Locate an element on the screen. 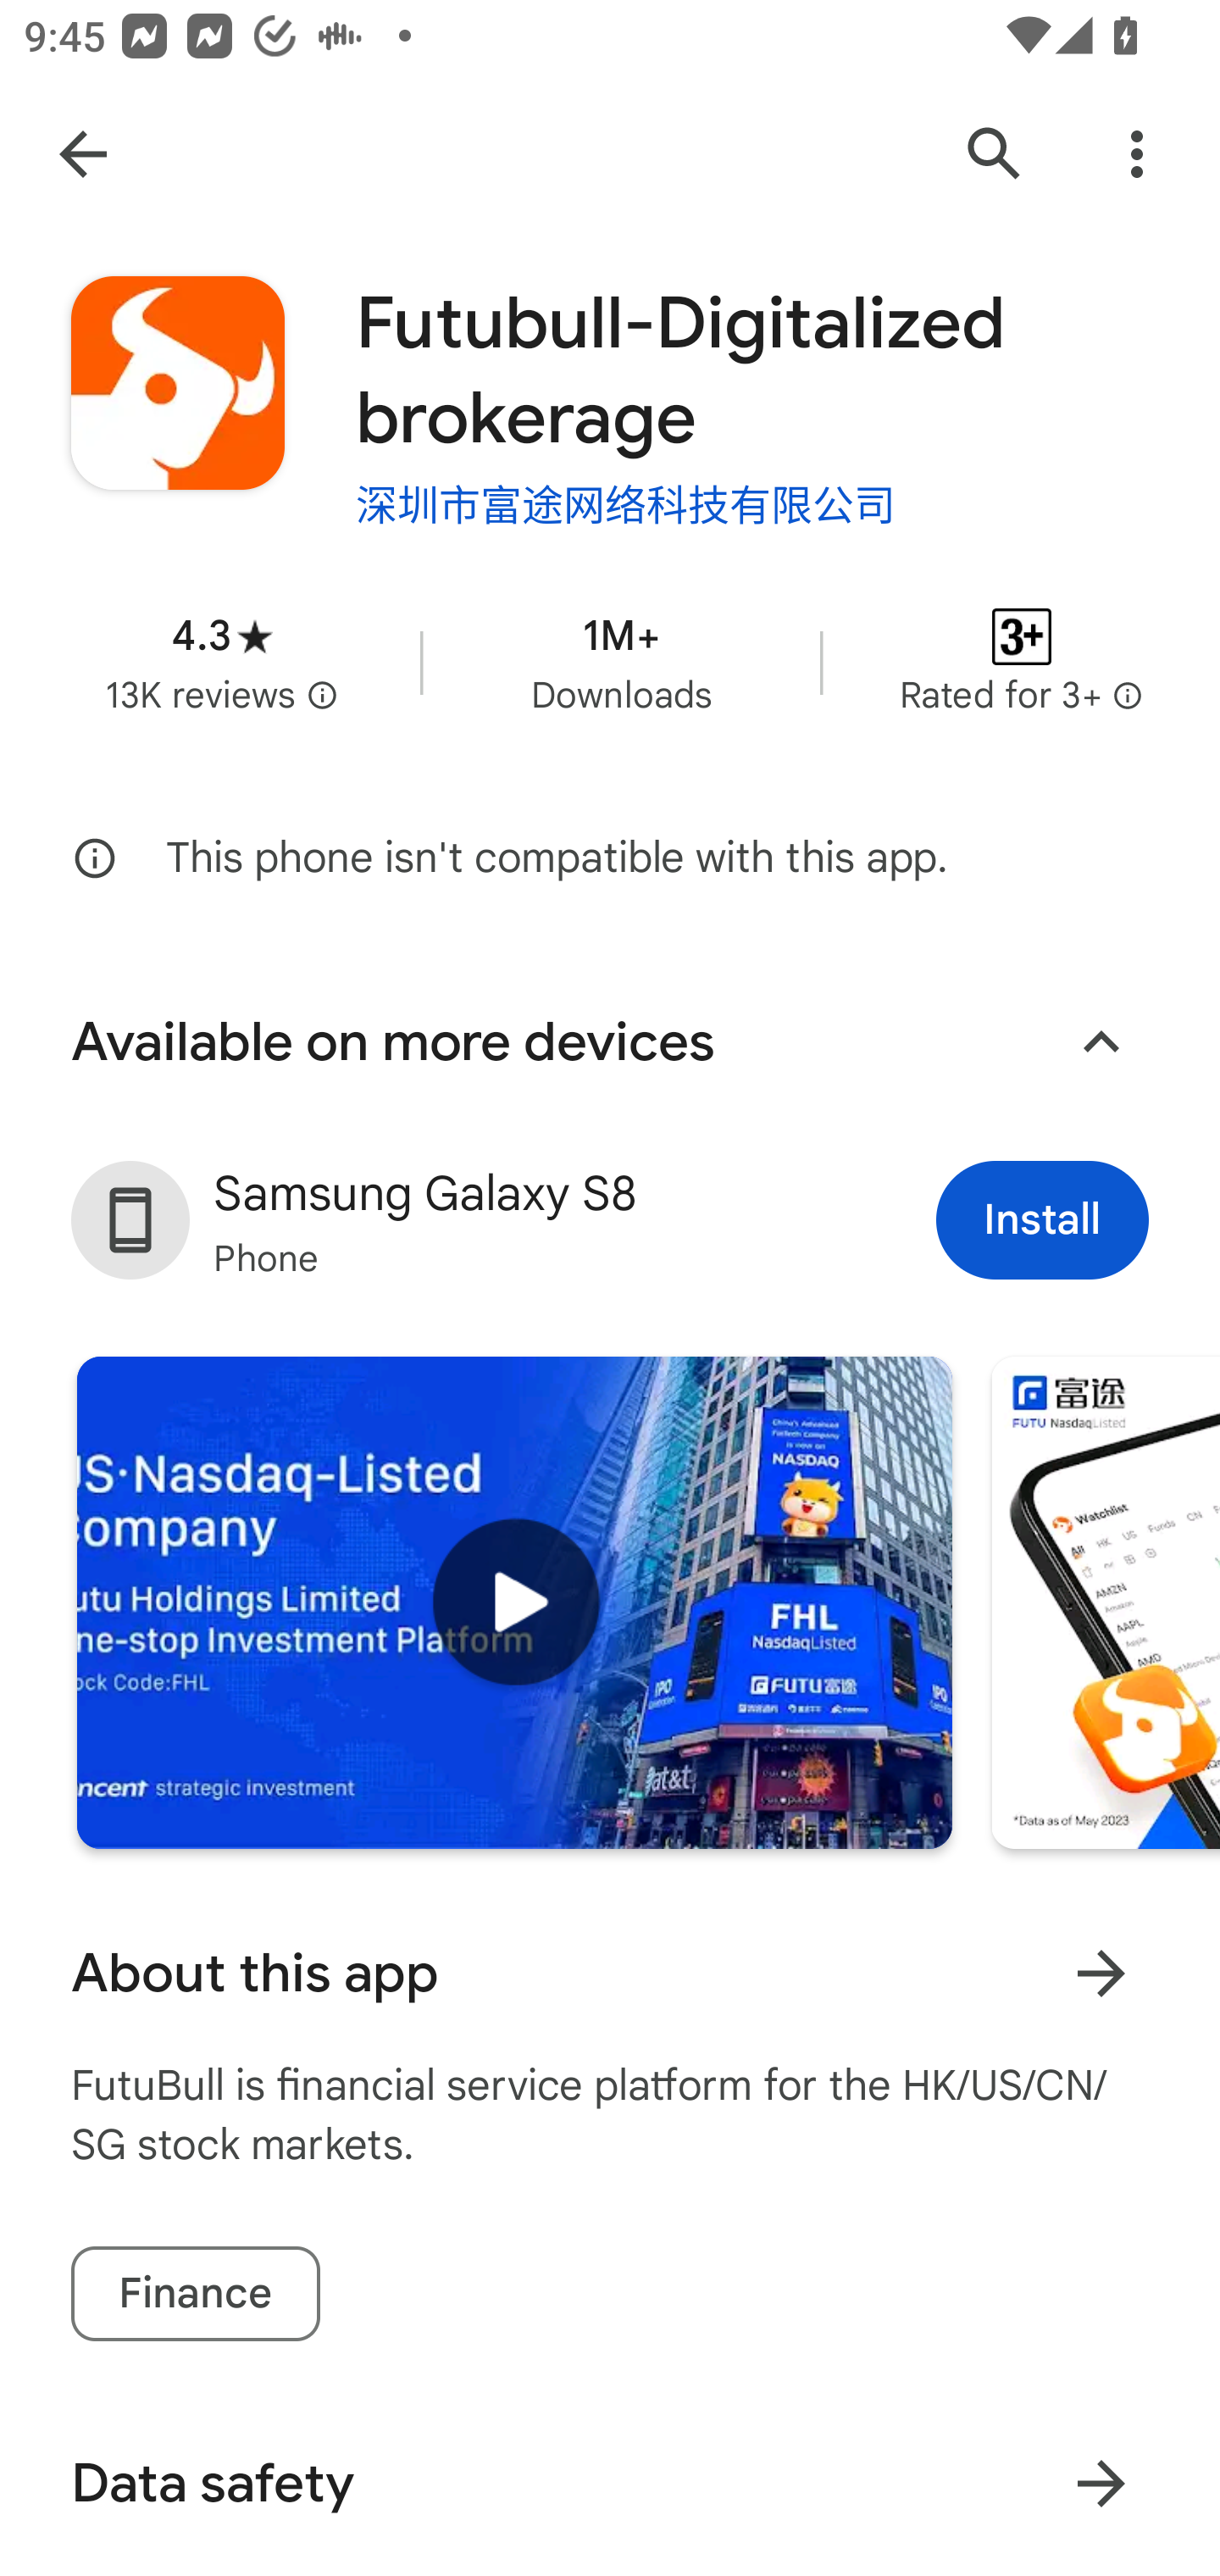 The width and height of the screenshot is (1220, 2576). 深圳市富途网络科技有限公司 is located at coordinates (625, 502).